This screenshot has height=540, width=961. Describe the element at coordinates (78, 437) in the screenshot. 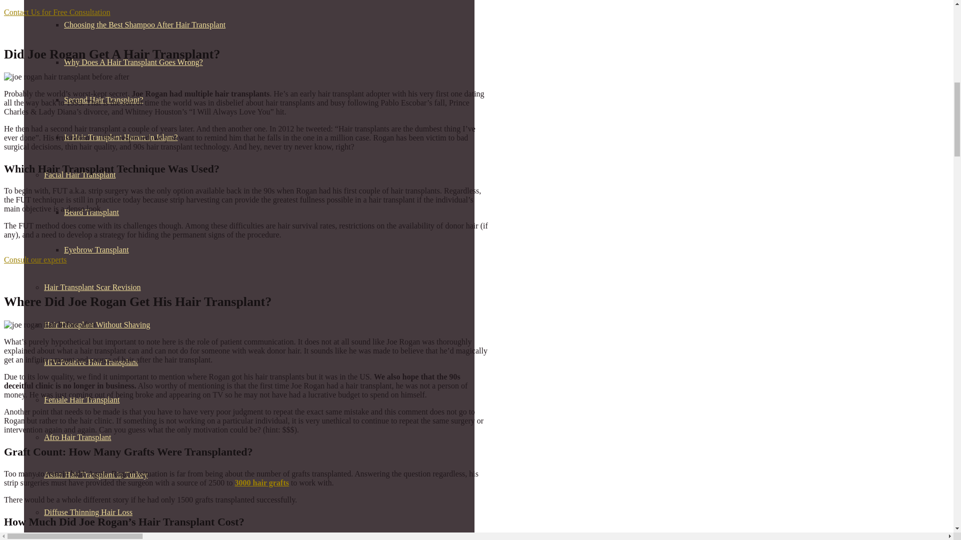

I see `Afro Hair Transplant` at that location.